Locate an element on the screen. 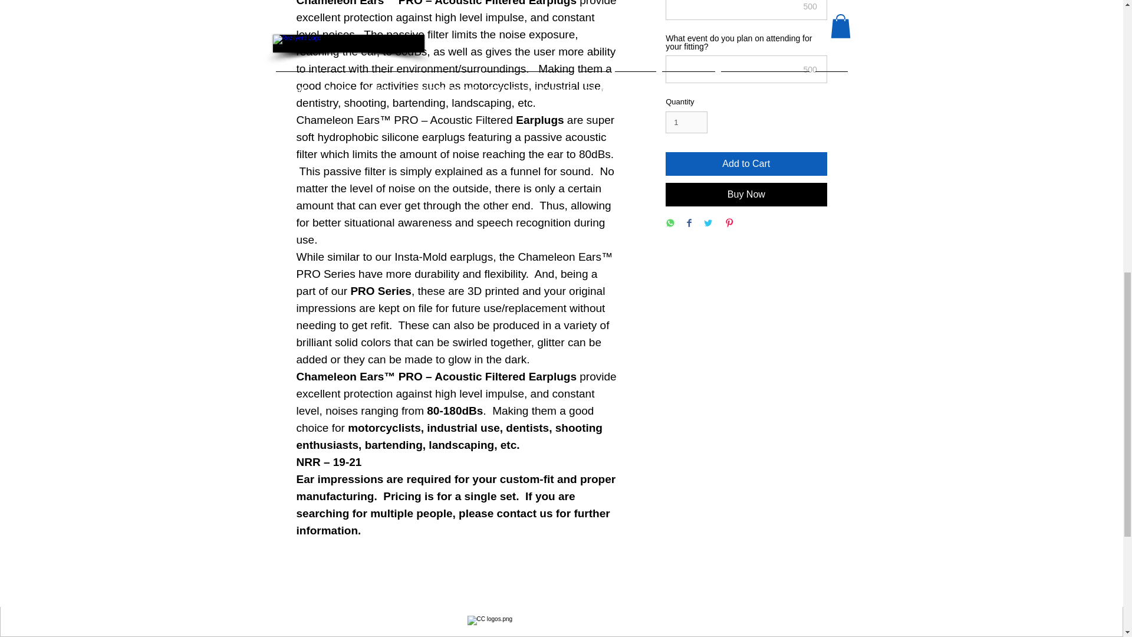 The height and width of the screenshot is (637, 1132). 1 is located at coordinates (686, 123).